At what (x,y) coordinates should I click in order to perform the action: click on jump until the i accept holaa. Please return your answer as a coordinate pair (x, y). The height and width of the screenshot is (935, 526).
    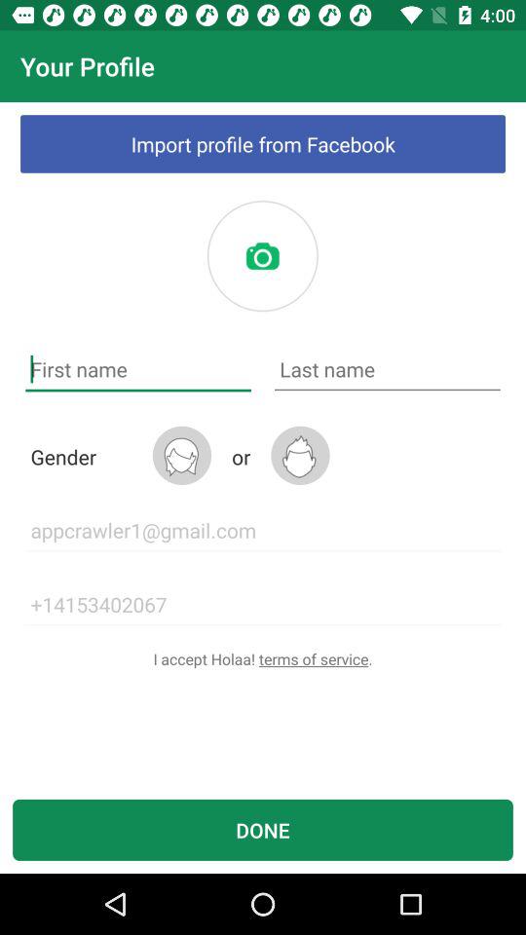
    Looking at the image, I should click on (263, 658).